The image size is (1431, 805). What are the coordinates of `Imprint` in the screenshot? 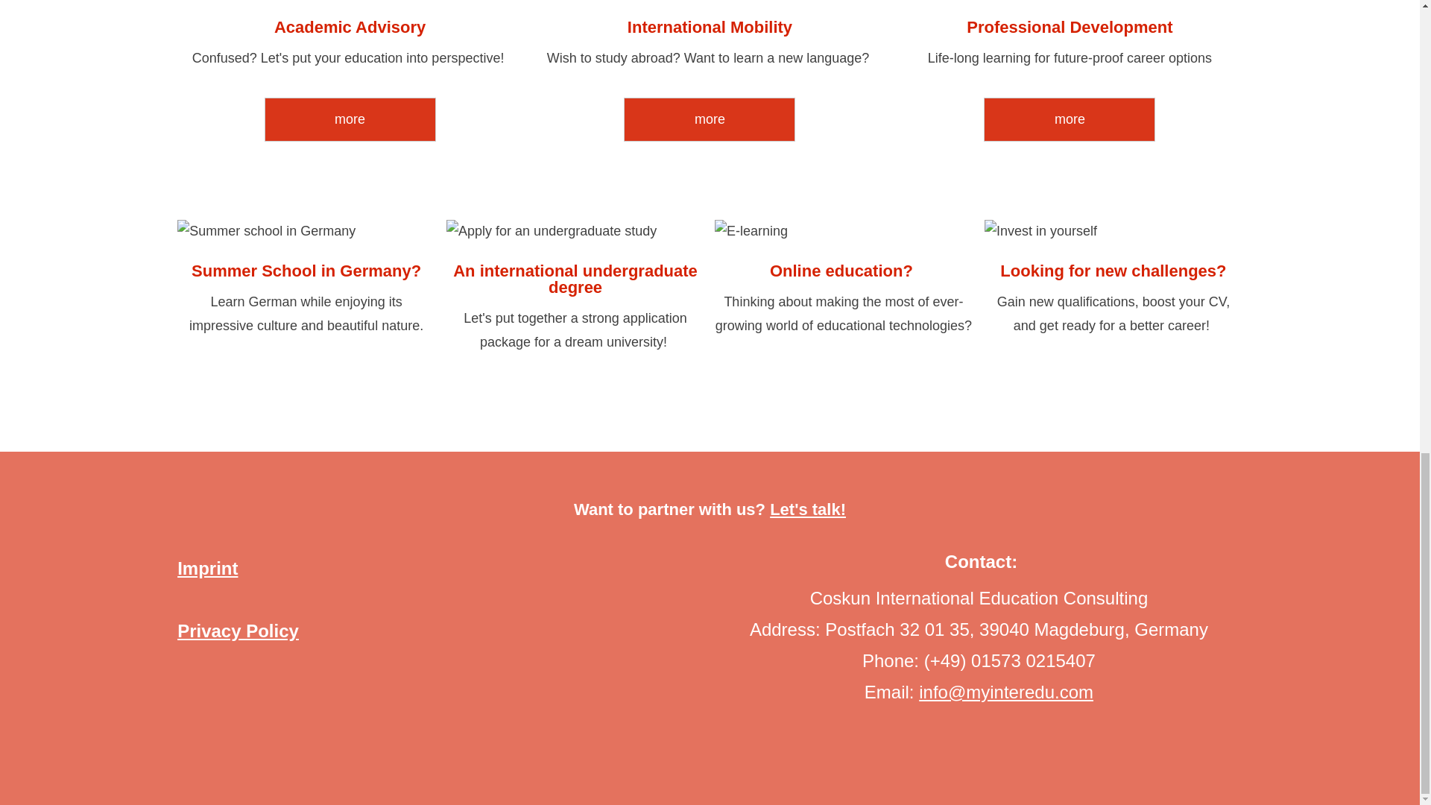 It's located at (207, 568).